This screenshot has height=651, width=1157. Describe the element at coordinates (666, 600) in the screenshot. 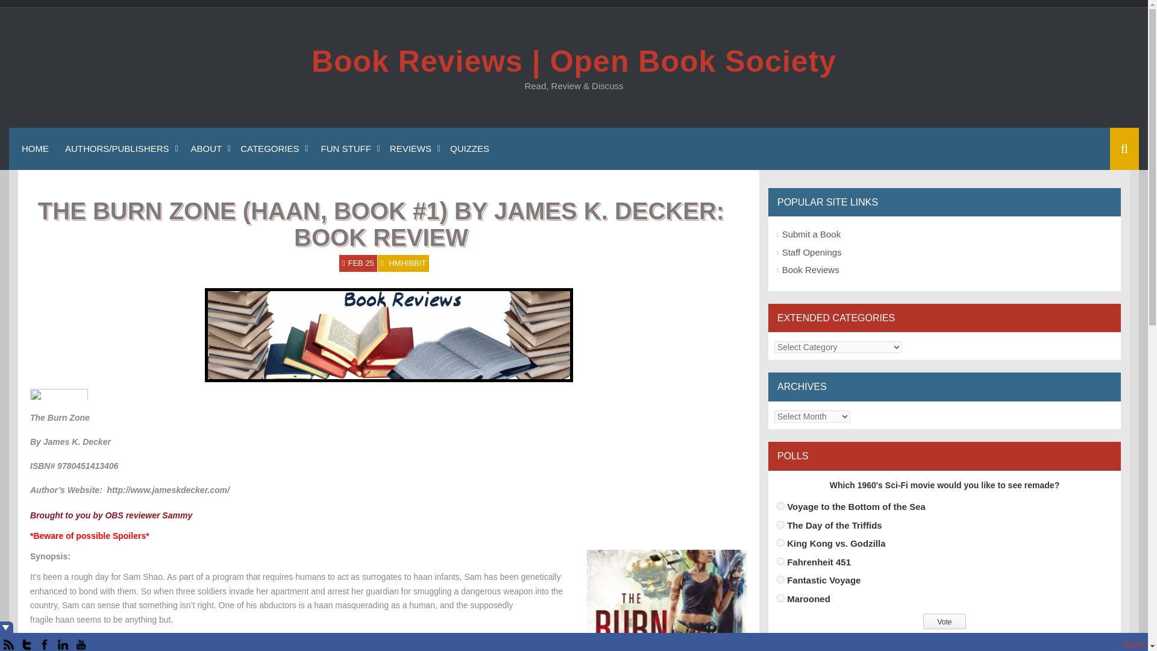

I see `the-burn-zone-haan-james-k-decker` at that location.